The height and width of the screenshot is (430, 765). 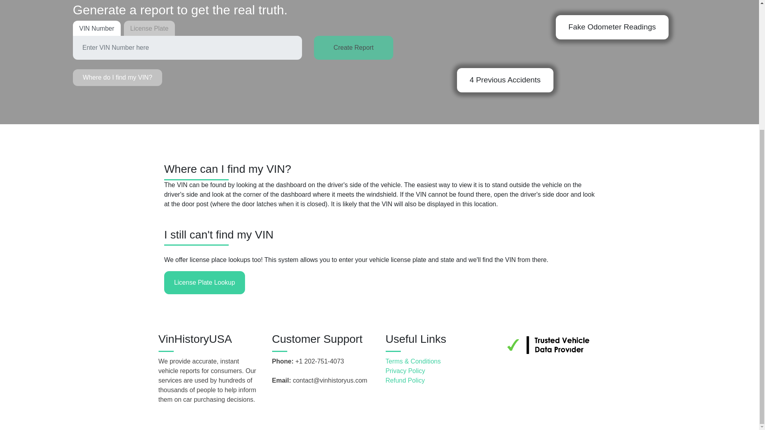 What do you see at coordinates (353, 48) in the screenshot?
I see `Create Report` at bounding box center [353, 48].